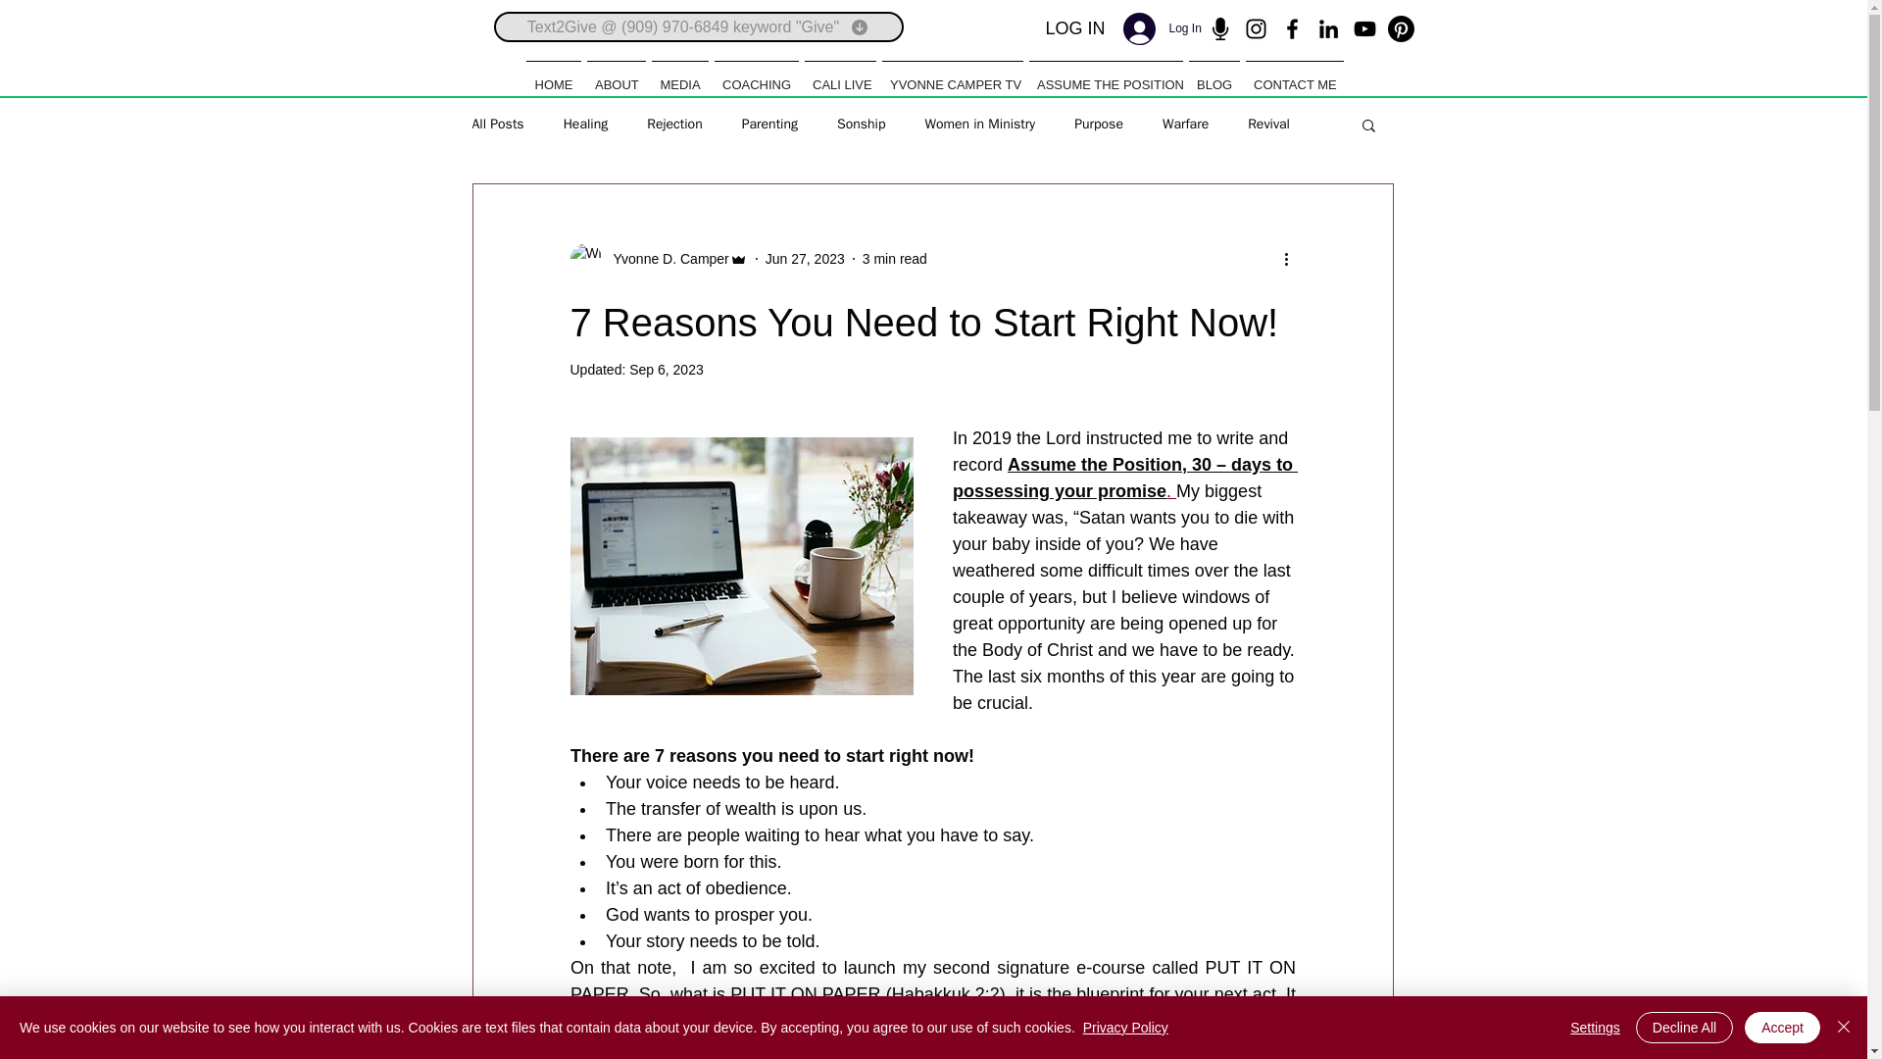 The width and height of the screenshot is (1882, 1059). What do you see at coordinates (1099, 124) in the screenshot?
I see `Purpose` at bounding box center [1099, 124].